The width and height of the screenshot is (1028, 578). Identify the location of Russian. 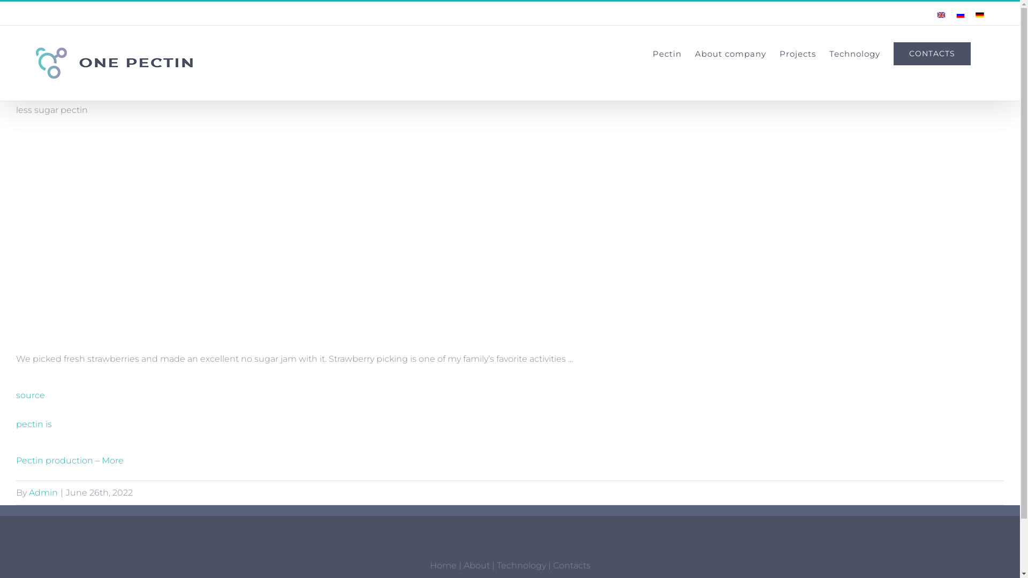
(961, 15).